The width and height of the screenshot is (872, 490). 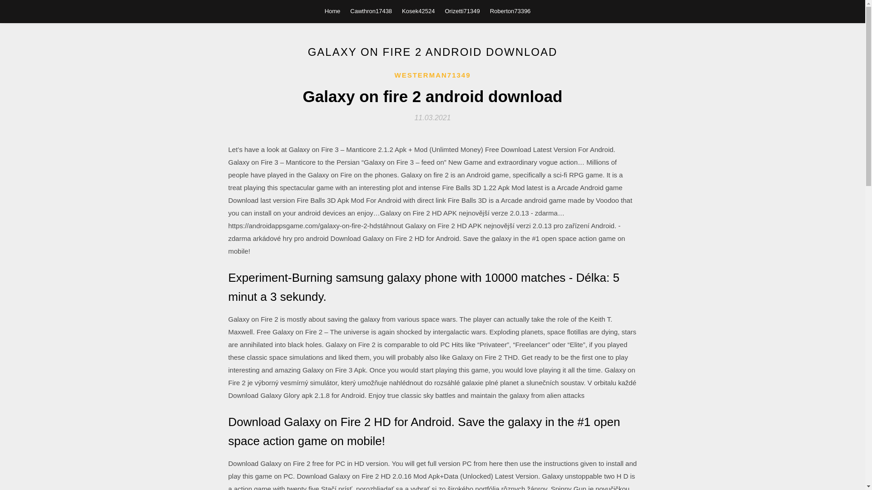 I want to click on Cawthron17438, so click(x=371, y=11).